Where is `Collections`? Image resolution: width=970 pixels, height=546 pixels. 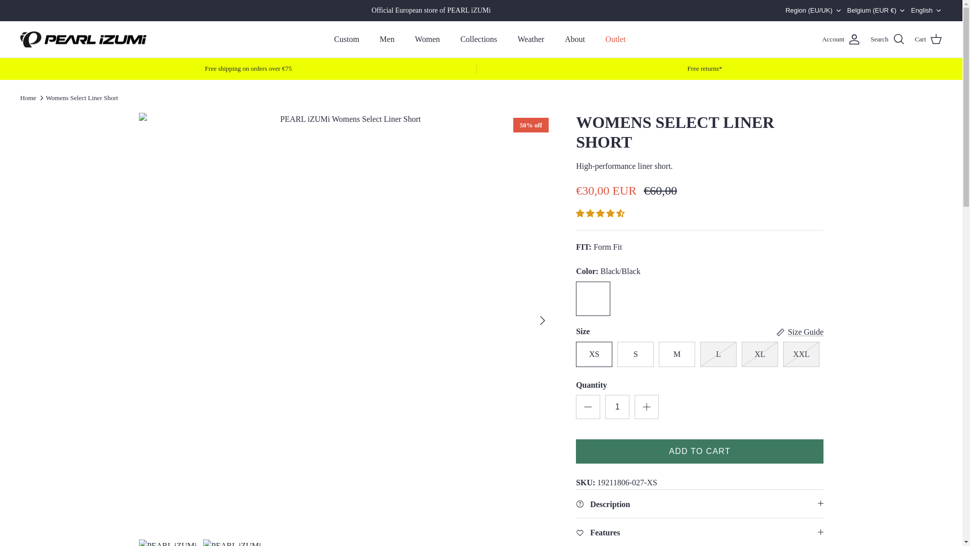
Collections is located at coordinates (478, 39).